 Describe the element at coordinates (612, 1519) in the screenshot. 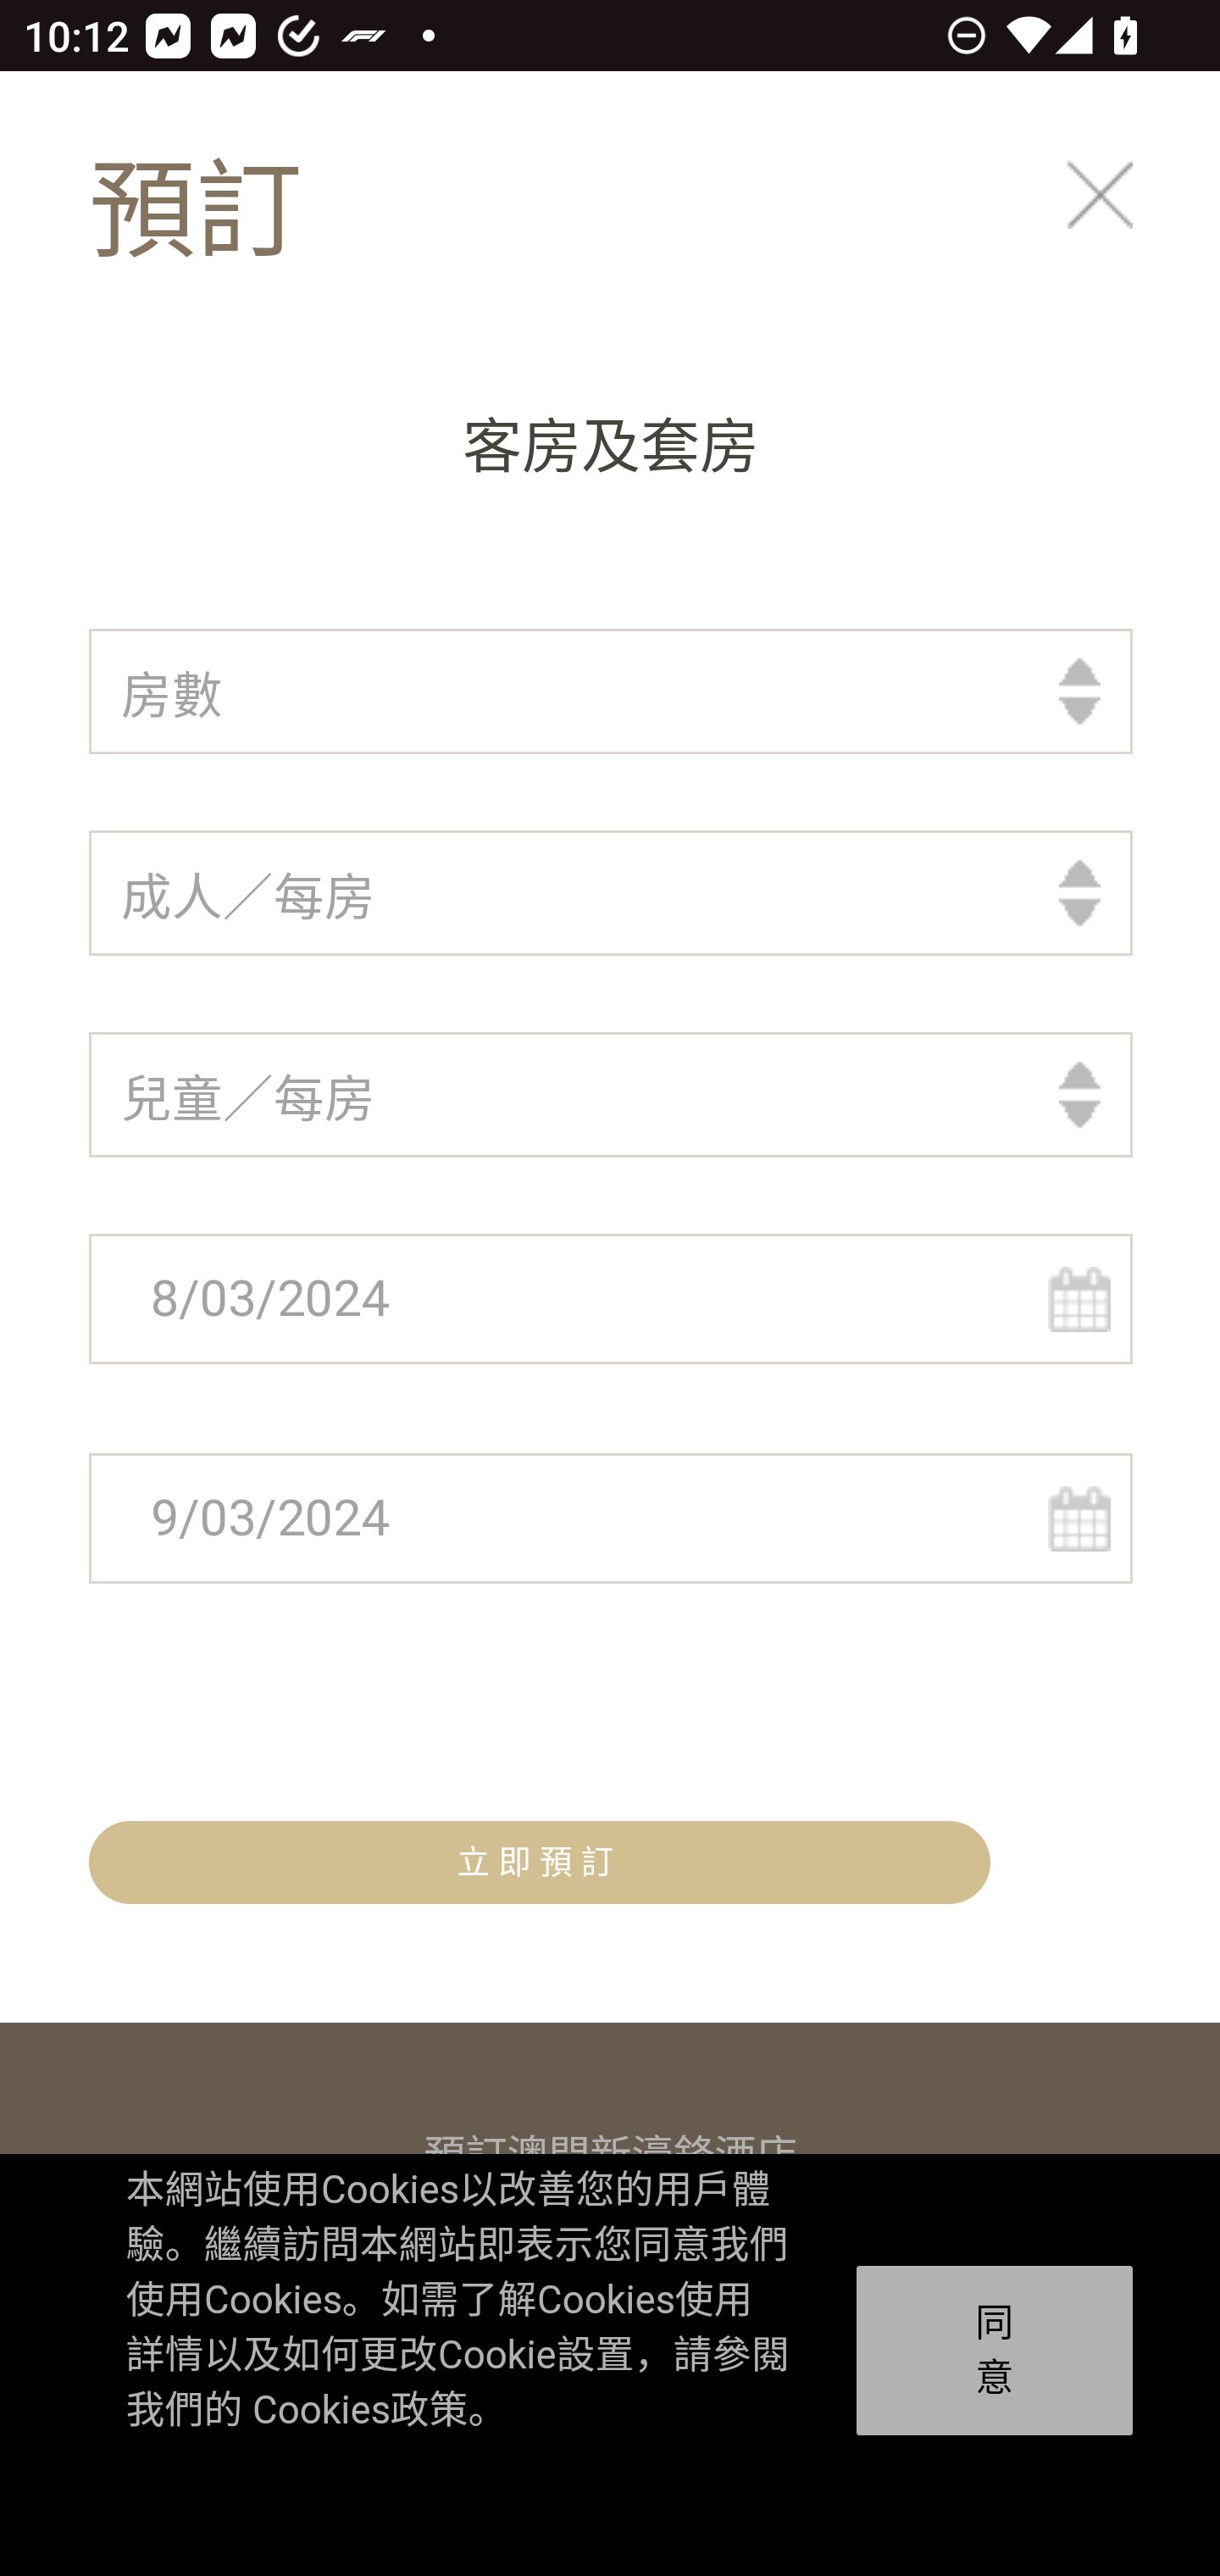

I see `9/03/2024` at that location.